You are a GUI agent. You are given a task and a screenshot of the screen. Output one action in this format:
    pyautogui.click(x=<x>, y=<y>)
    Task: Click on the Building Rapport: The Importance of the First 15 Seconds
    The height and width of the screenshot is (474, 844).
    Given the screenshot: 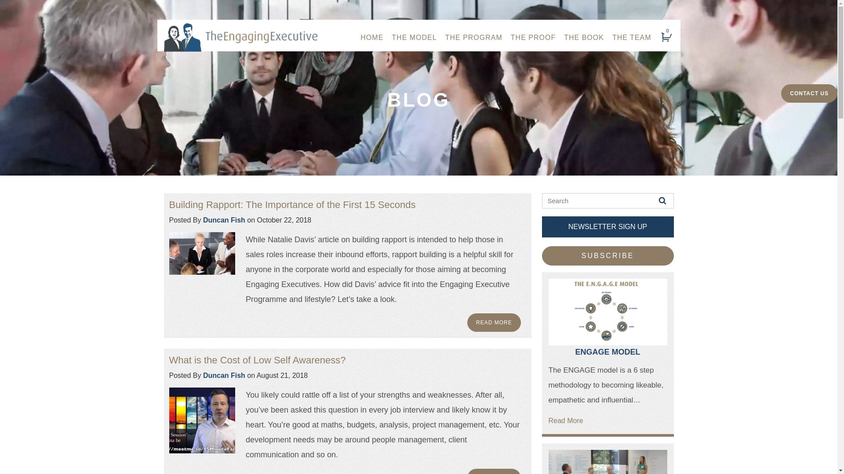 What is the action you would take?
    pyautogui.click(x=292, y=205)
    